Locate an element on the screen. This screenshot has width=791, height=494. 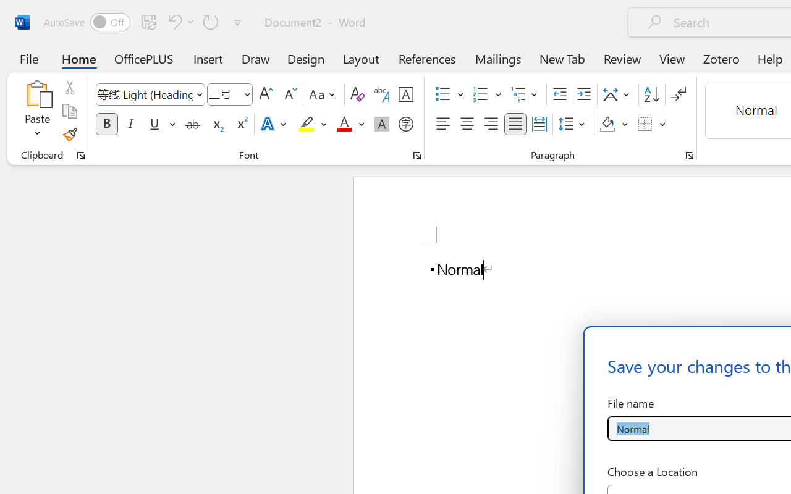
Mailings is located at coordinates (498, 58).